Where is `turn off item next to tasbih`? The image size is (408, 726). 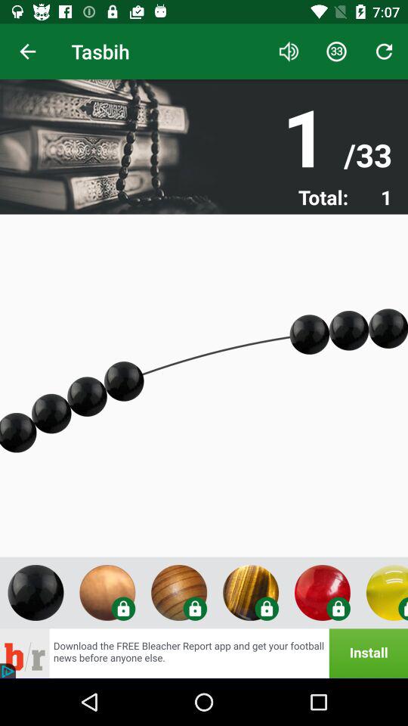
turn off item next to tasbih is located at coordinates (27, 51).